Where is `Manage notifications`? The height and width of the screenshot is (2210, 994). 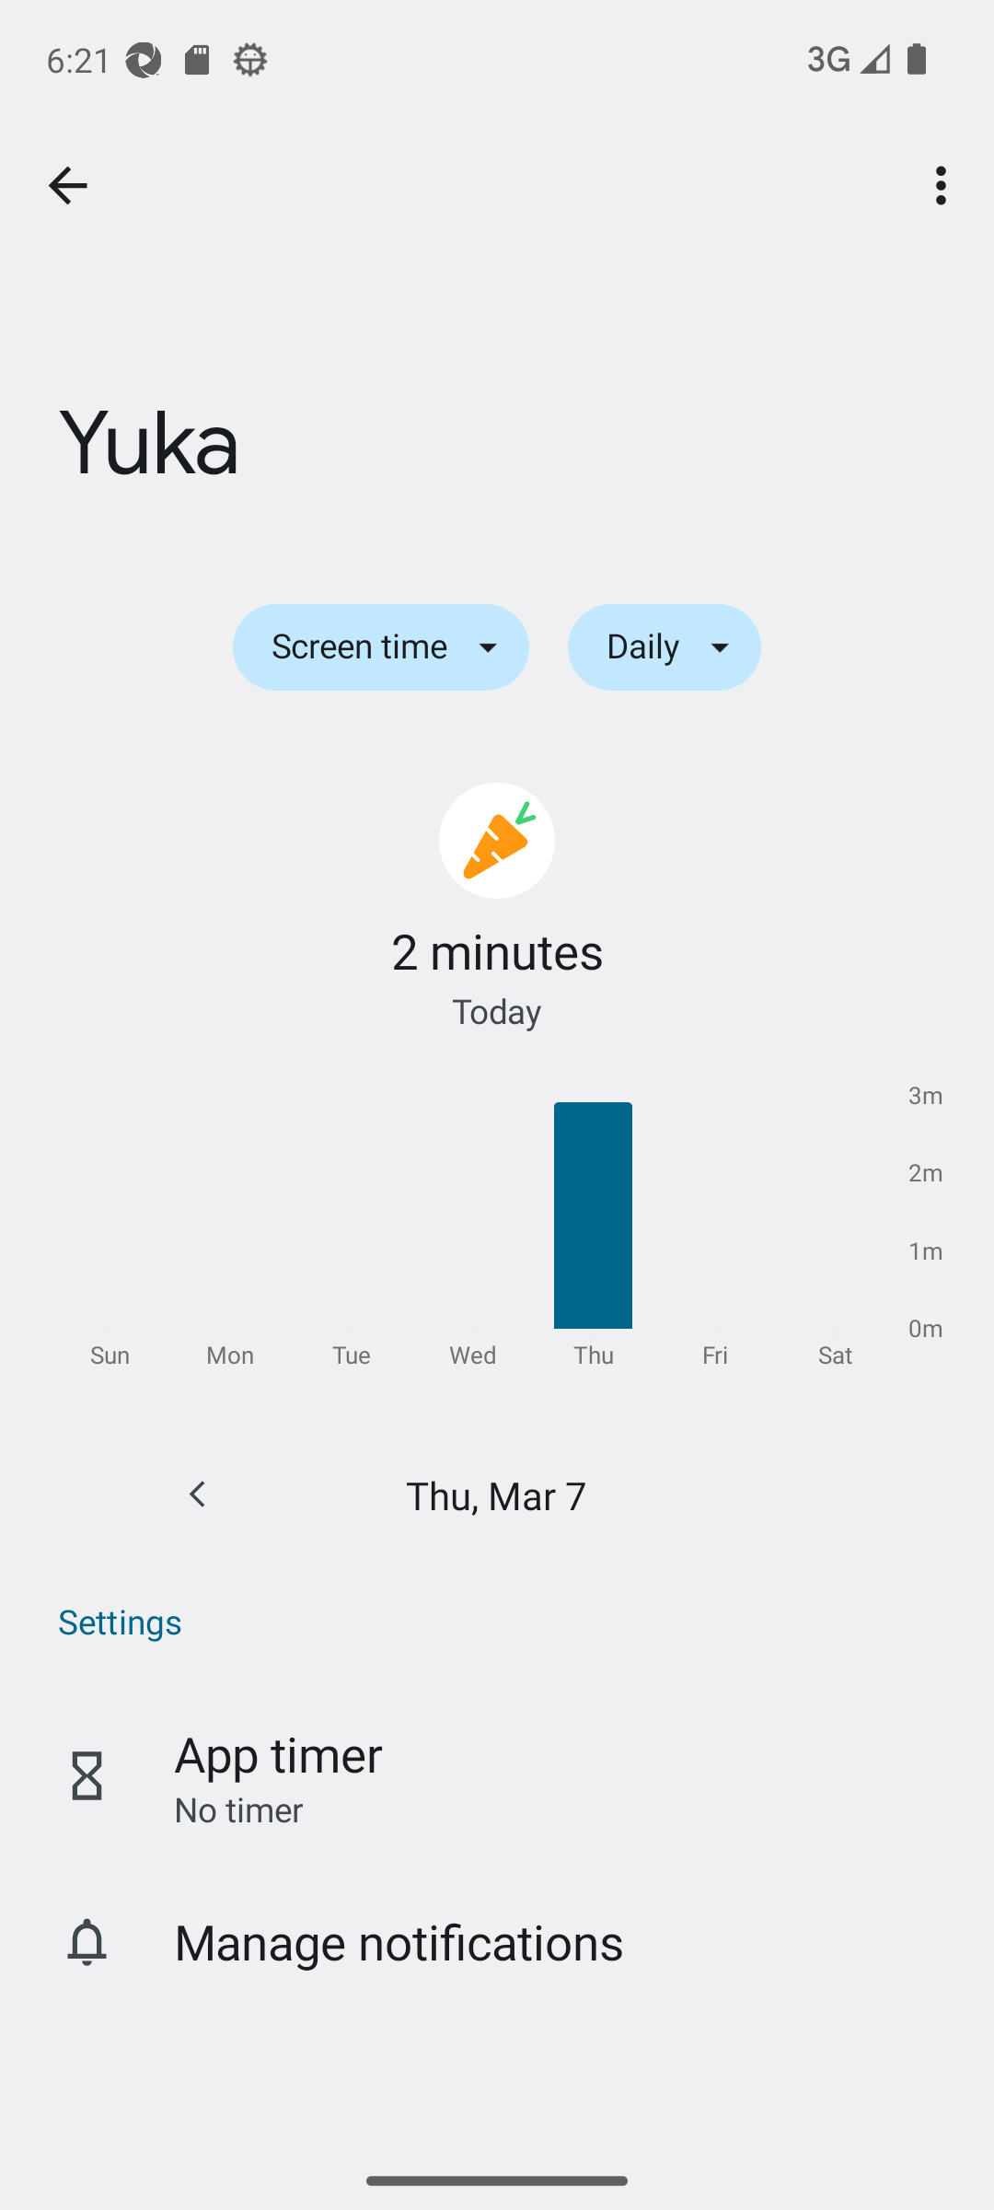 Manage notifications is located at coordinates (497, 1941).